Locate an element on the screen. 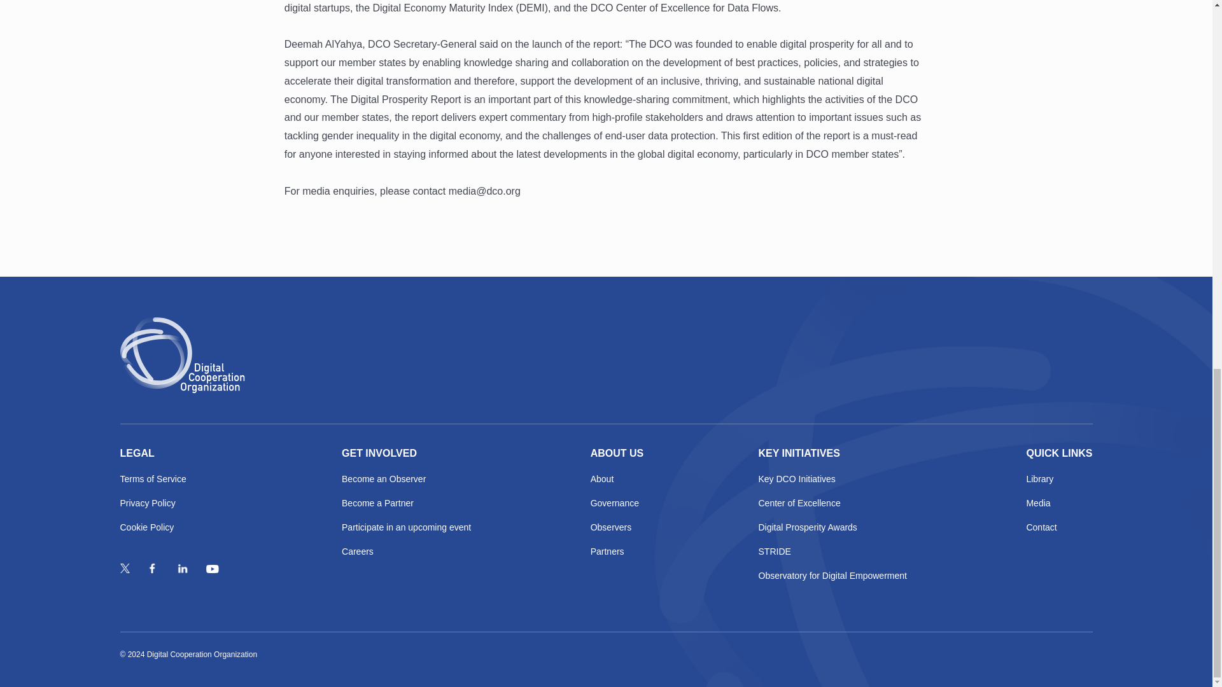 Image resolution: width=1222 pixels, height=687 pixels. Privacy Policy is located at coordinates (171, 504).